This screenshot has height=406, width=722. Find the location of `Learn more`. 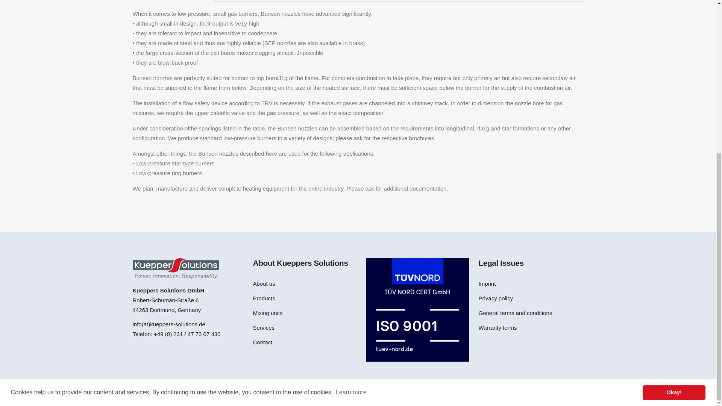

Learn more is located at coordinates (351, 150).